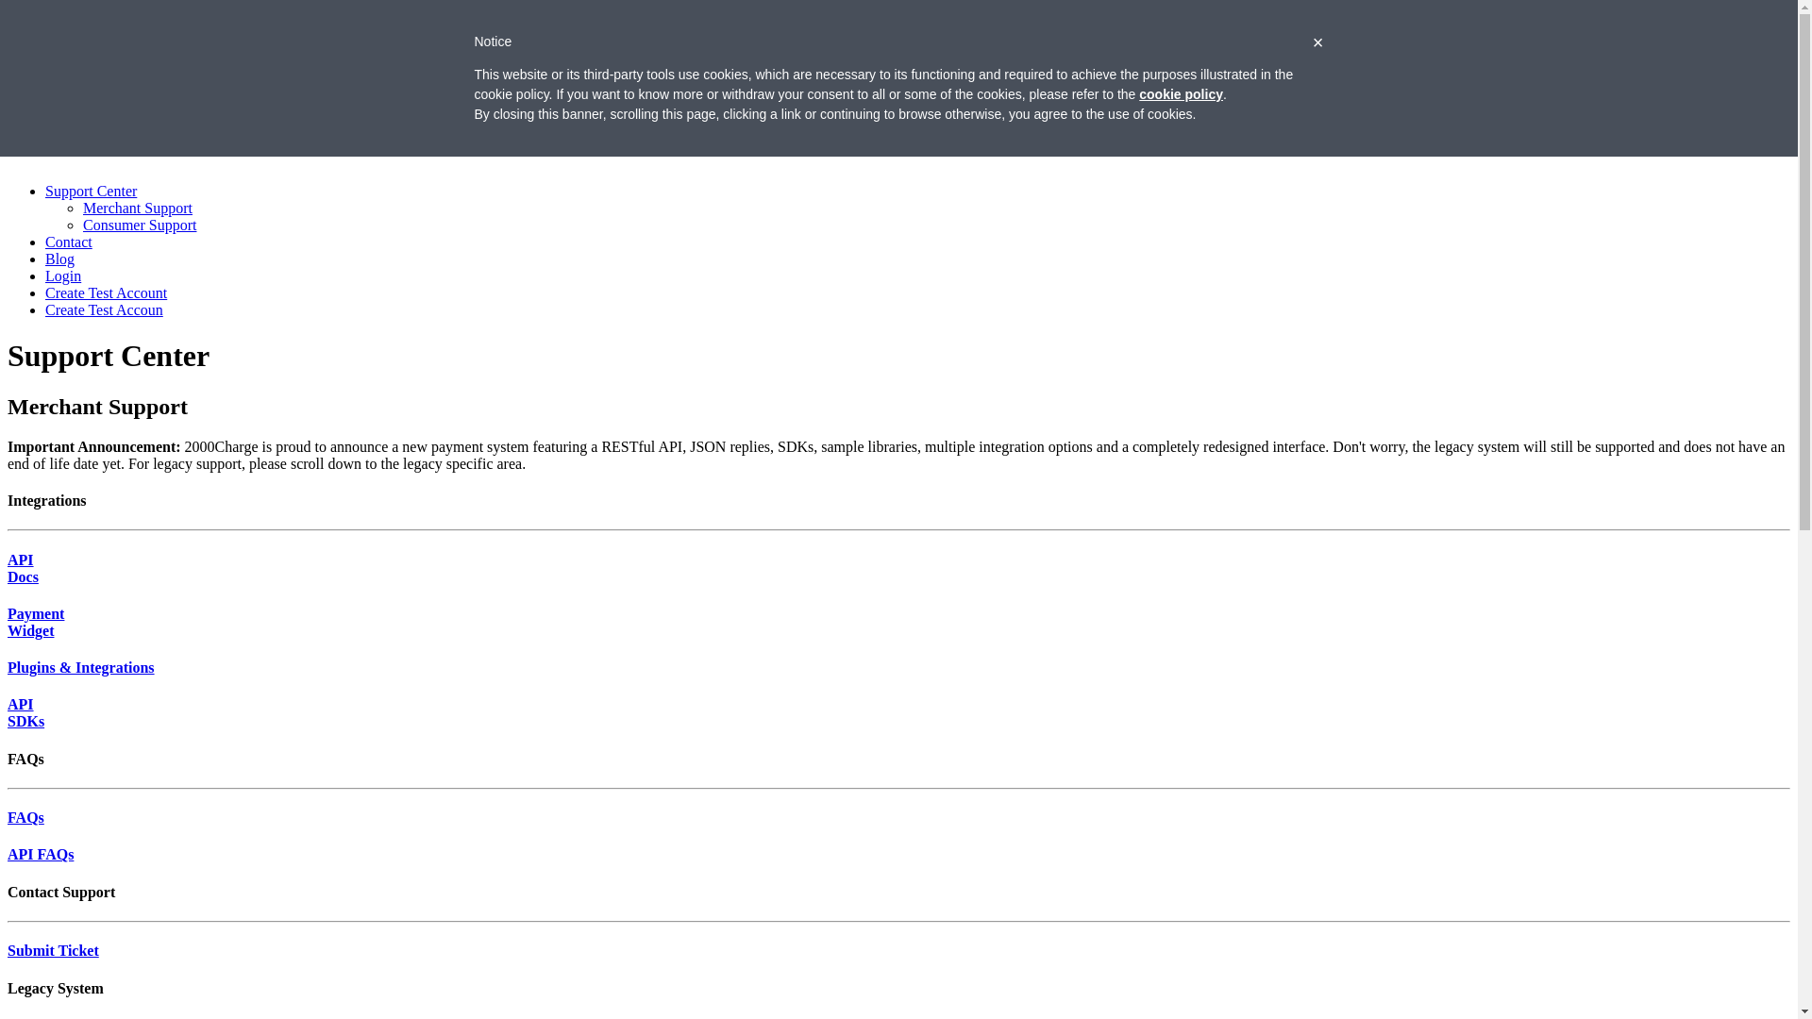 The height and width of the screenshot is (1019, 1812). Describe the element at coordinates (36, 623) in the screenshot. I see `Payment
Widget` at that location.